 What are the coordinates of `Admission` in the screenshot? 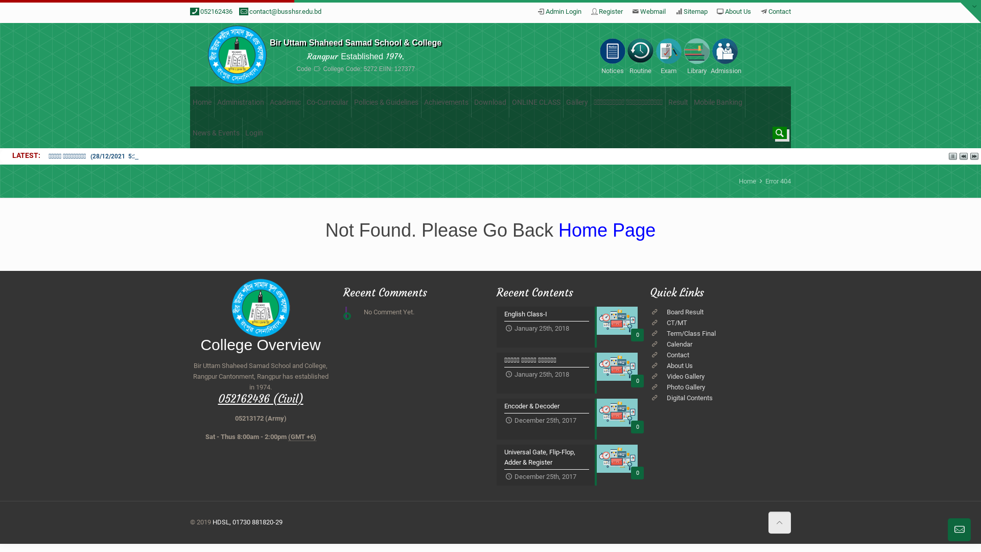 It's located at (725, 55).